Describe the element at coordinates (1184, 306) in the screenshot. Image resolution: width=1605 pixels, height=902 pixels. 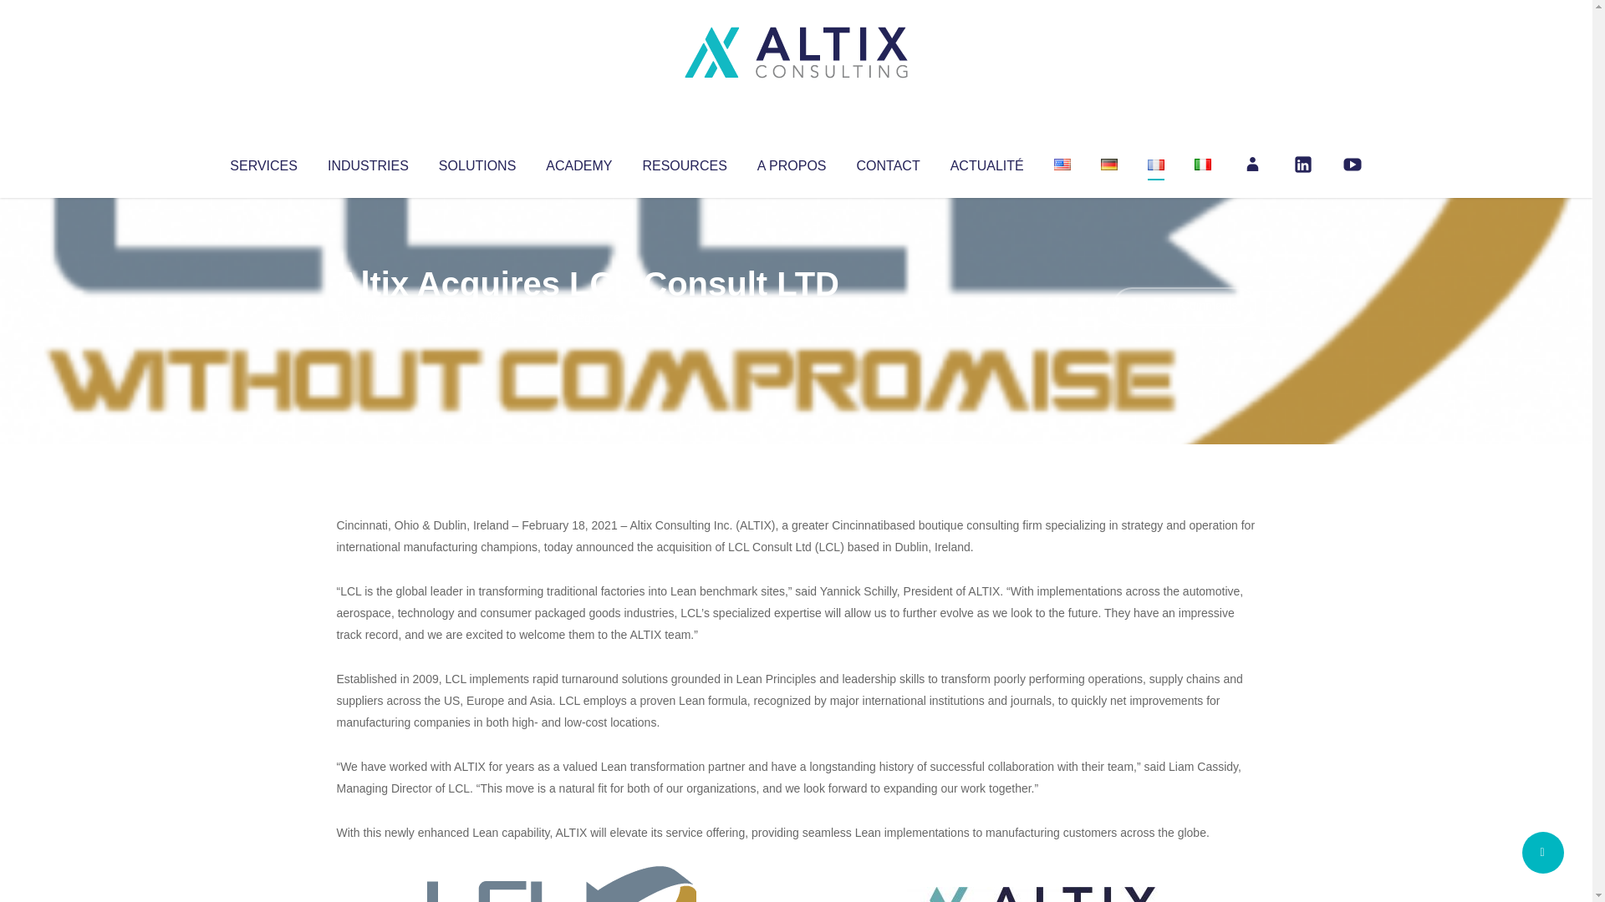
I see `No Comments` at that location.